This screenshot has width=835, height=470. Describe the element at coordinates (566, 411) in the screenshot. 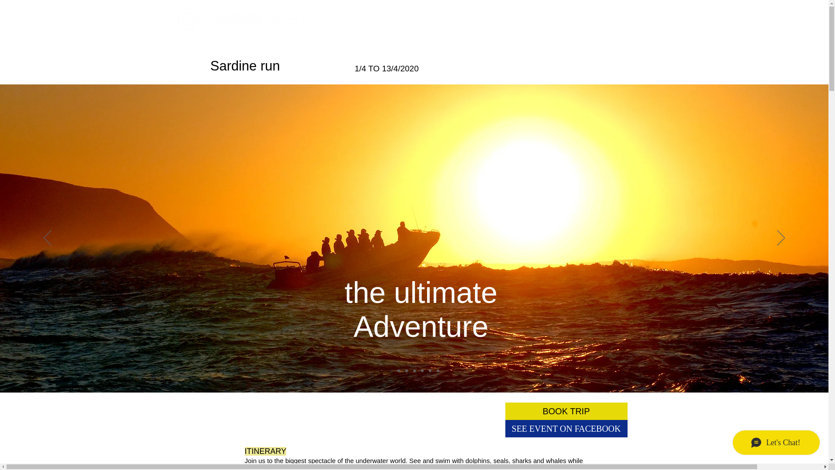

I see `BOOK TRIP` at that location.